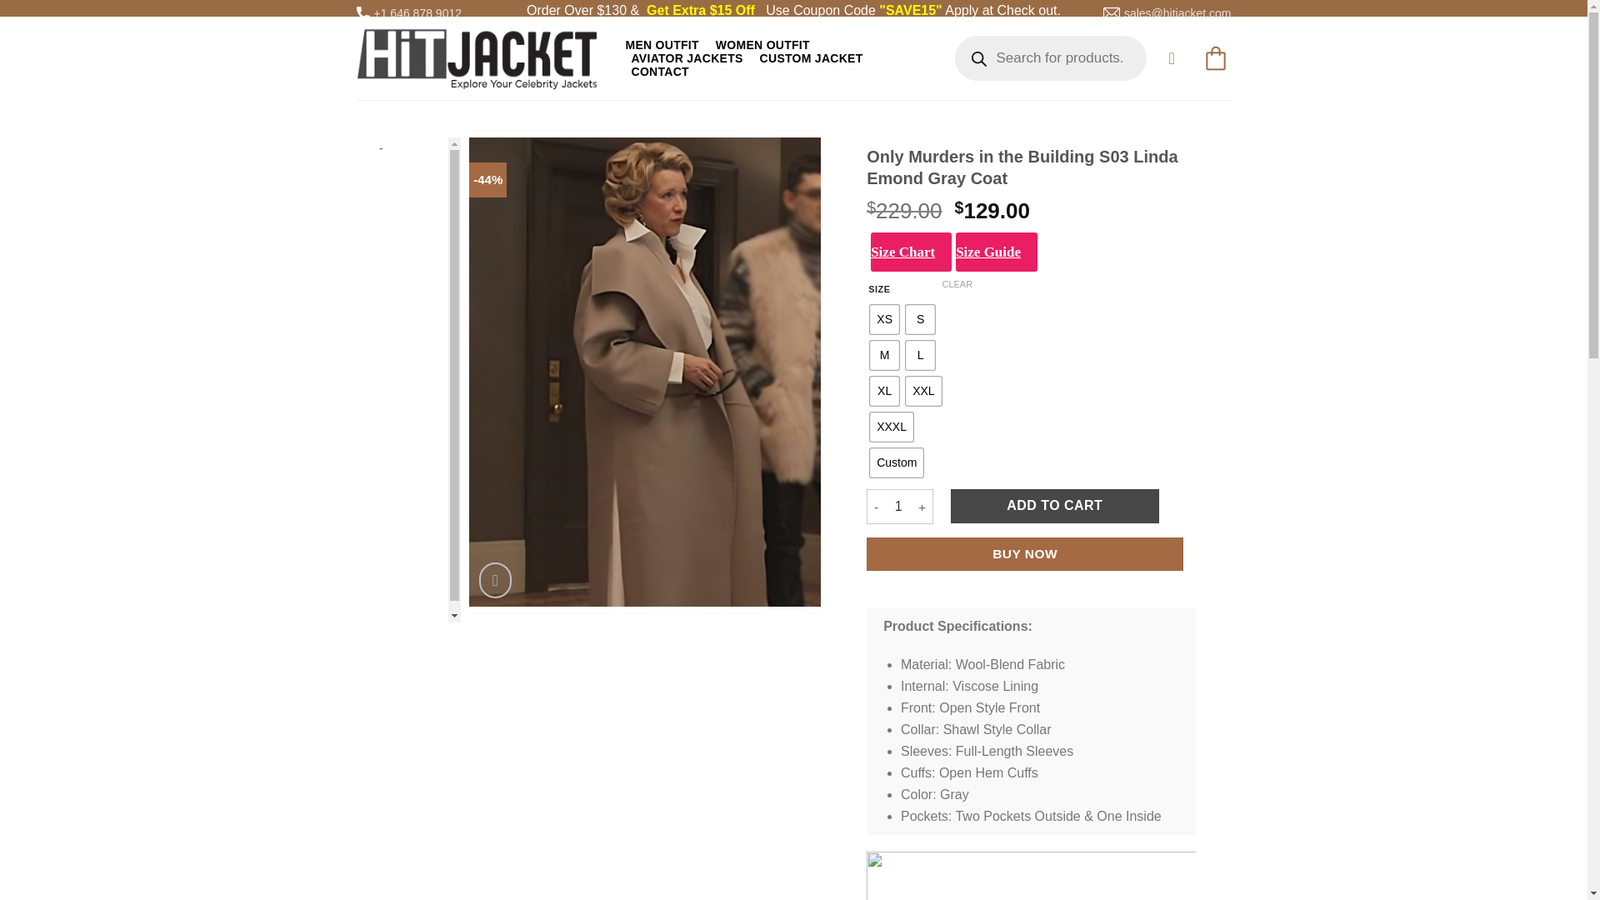  I want to click on XS, so click(885, 319).